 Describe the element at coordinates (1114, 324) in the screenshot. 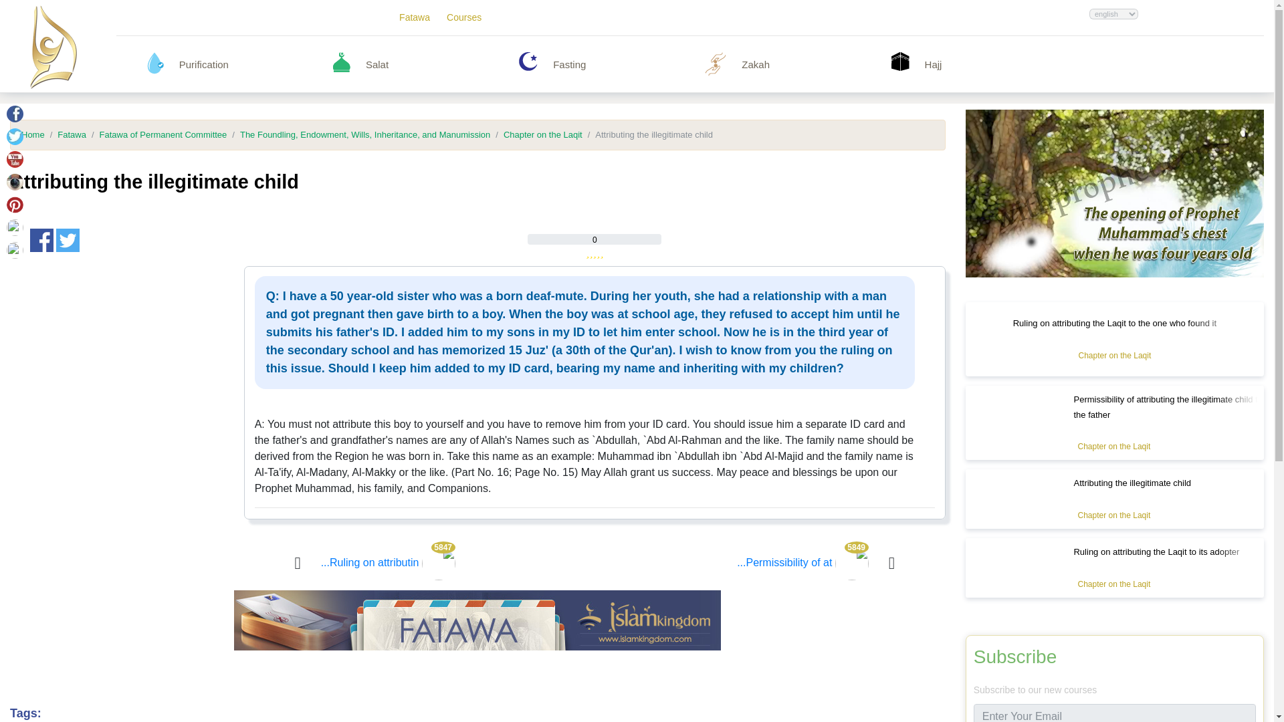

I see `Ruling on attributing the Laqit to the one who found it` at that location.